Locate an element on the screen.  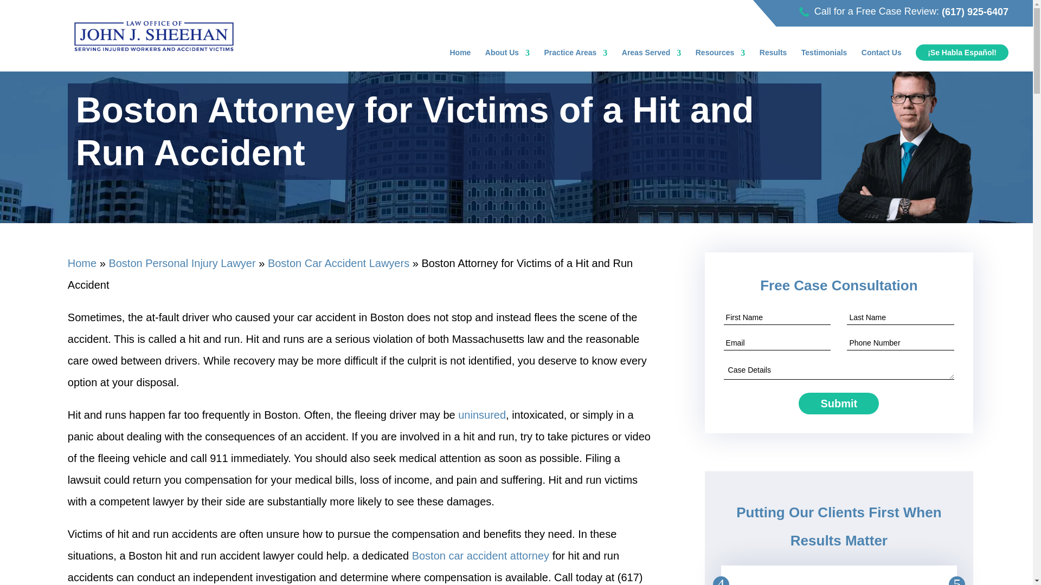
Practice Areas is located at coordinates (576, 54).